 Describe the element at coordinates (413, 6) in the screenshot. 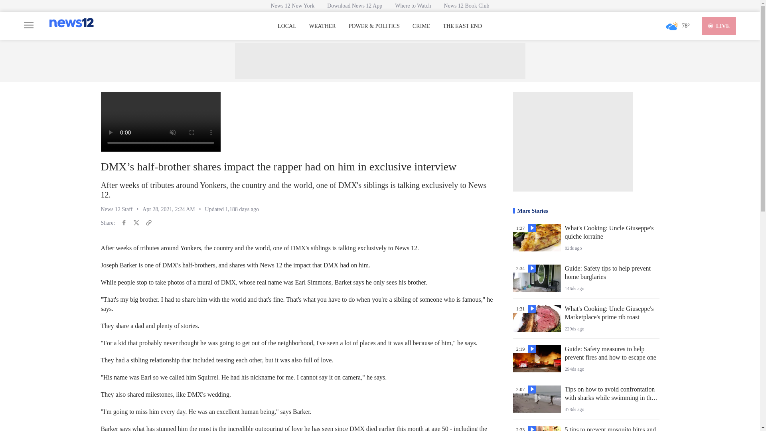

I see `Where to Watch` at that location.